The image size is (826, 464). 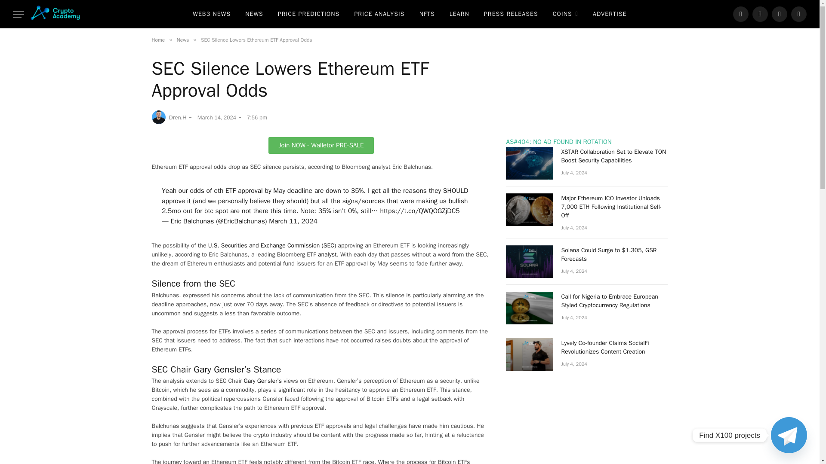 I want to click on Instagram, so click(x=779, y=14).